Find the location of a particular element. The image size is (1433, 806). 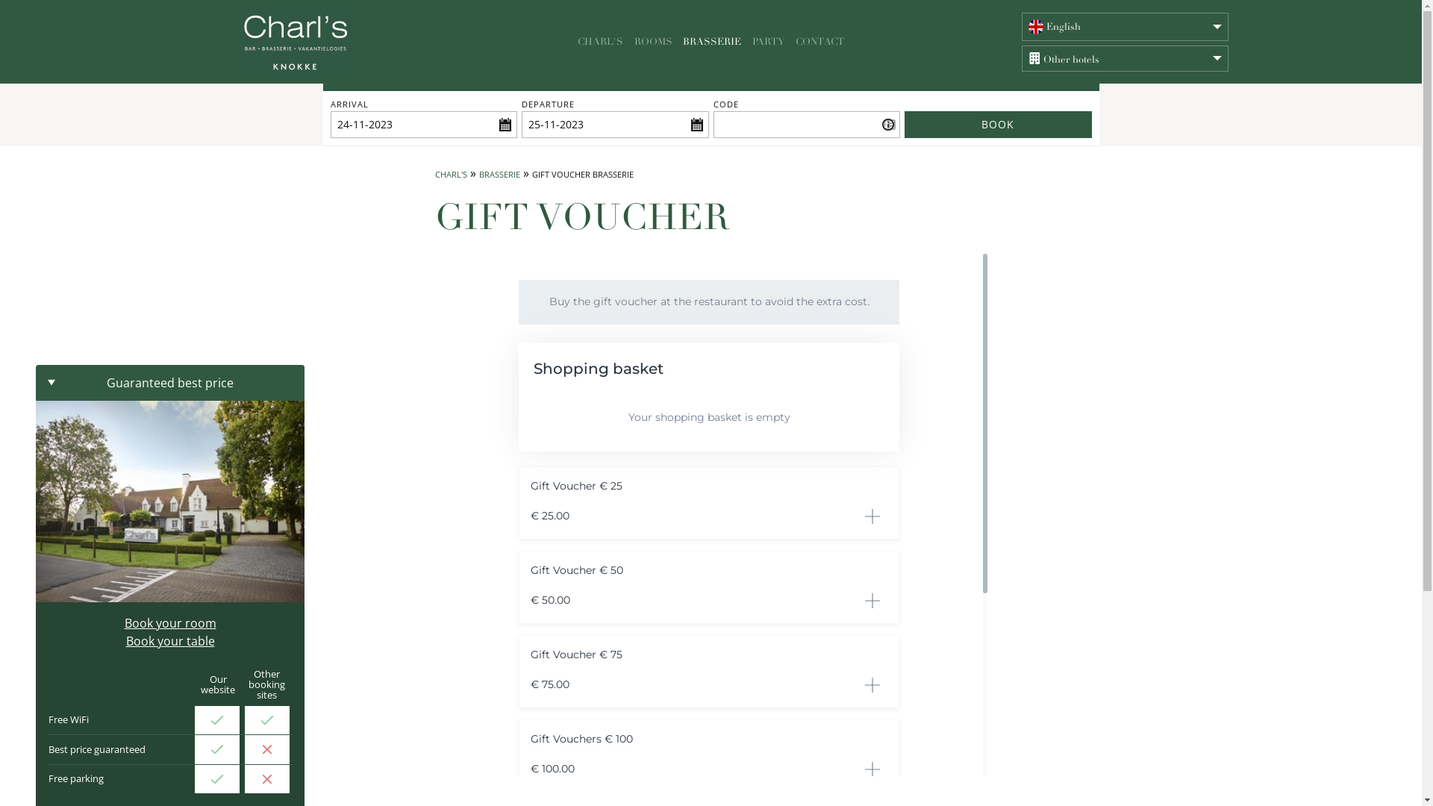

Guaranteed best price is located at coordinates (170, 383).